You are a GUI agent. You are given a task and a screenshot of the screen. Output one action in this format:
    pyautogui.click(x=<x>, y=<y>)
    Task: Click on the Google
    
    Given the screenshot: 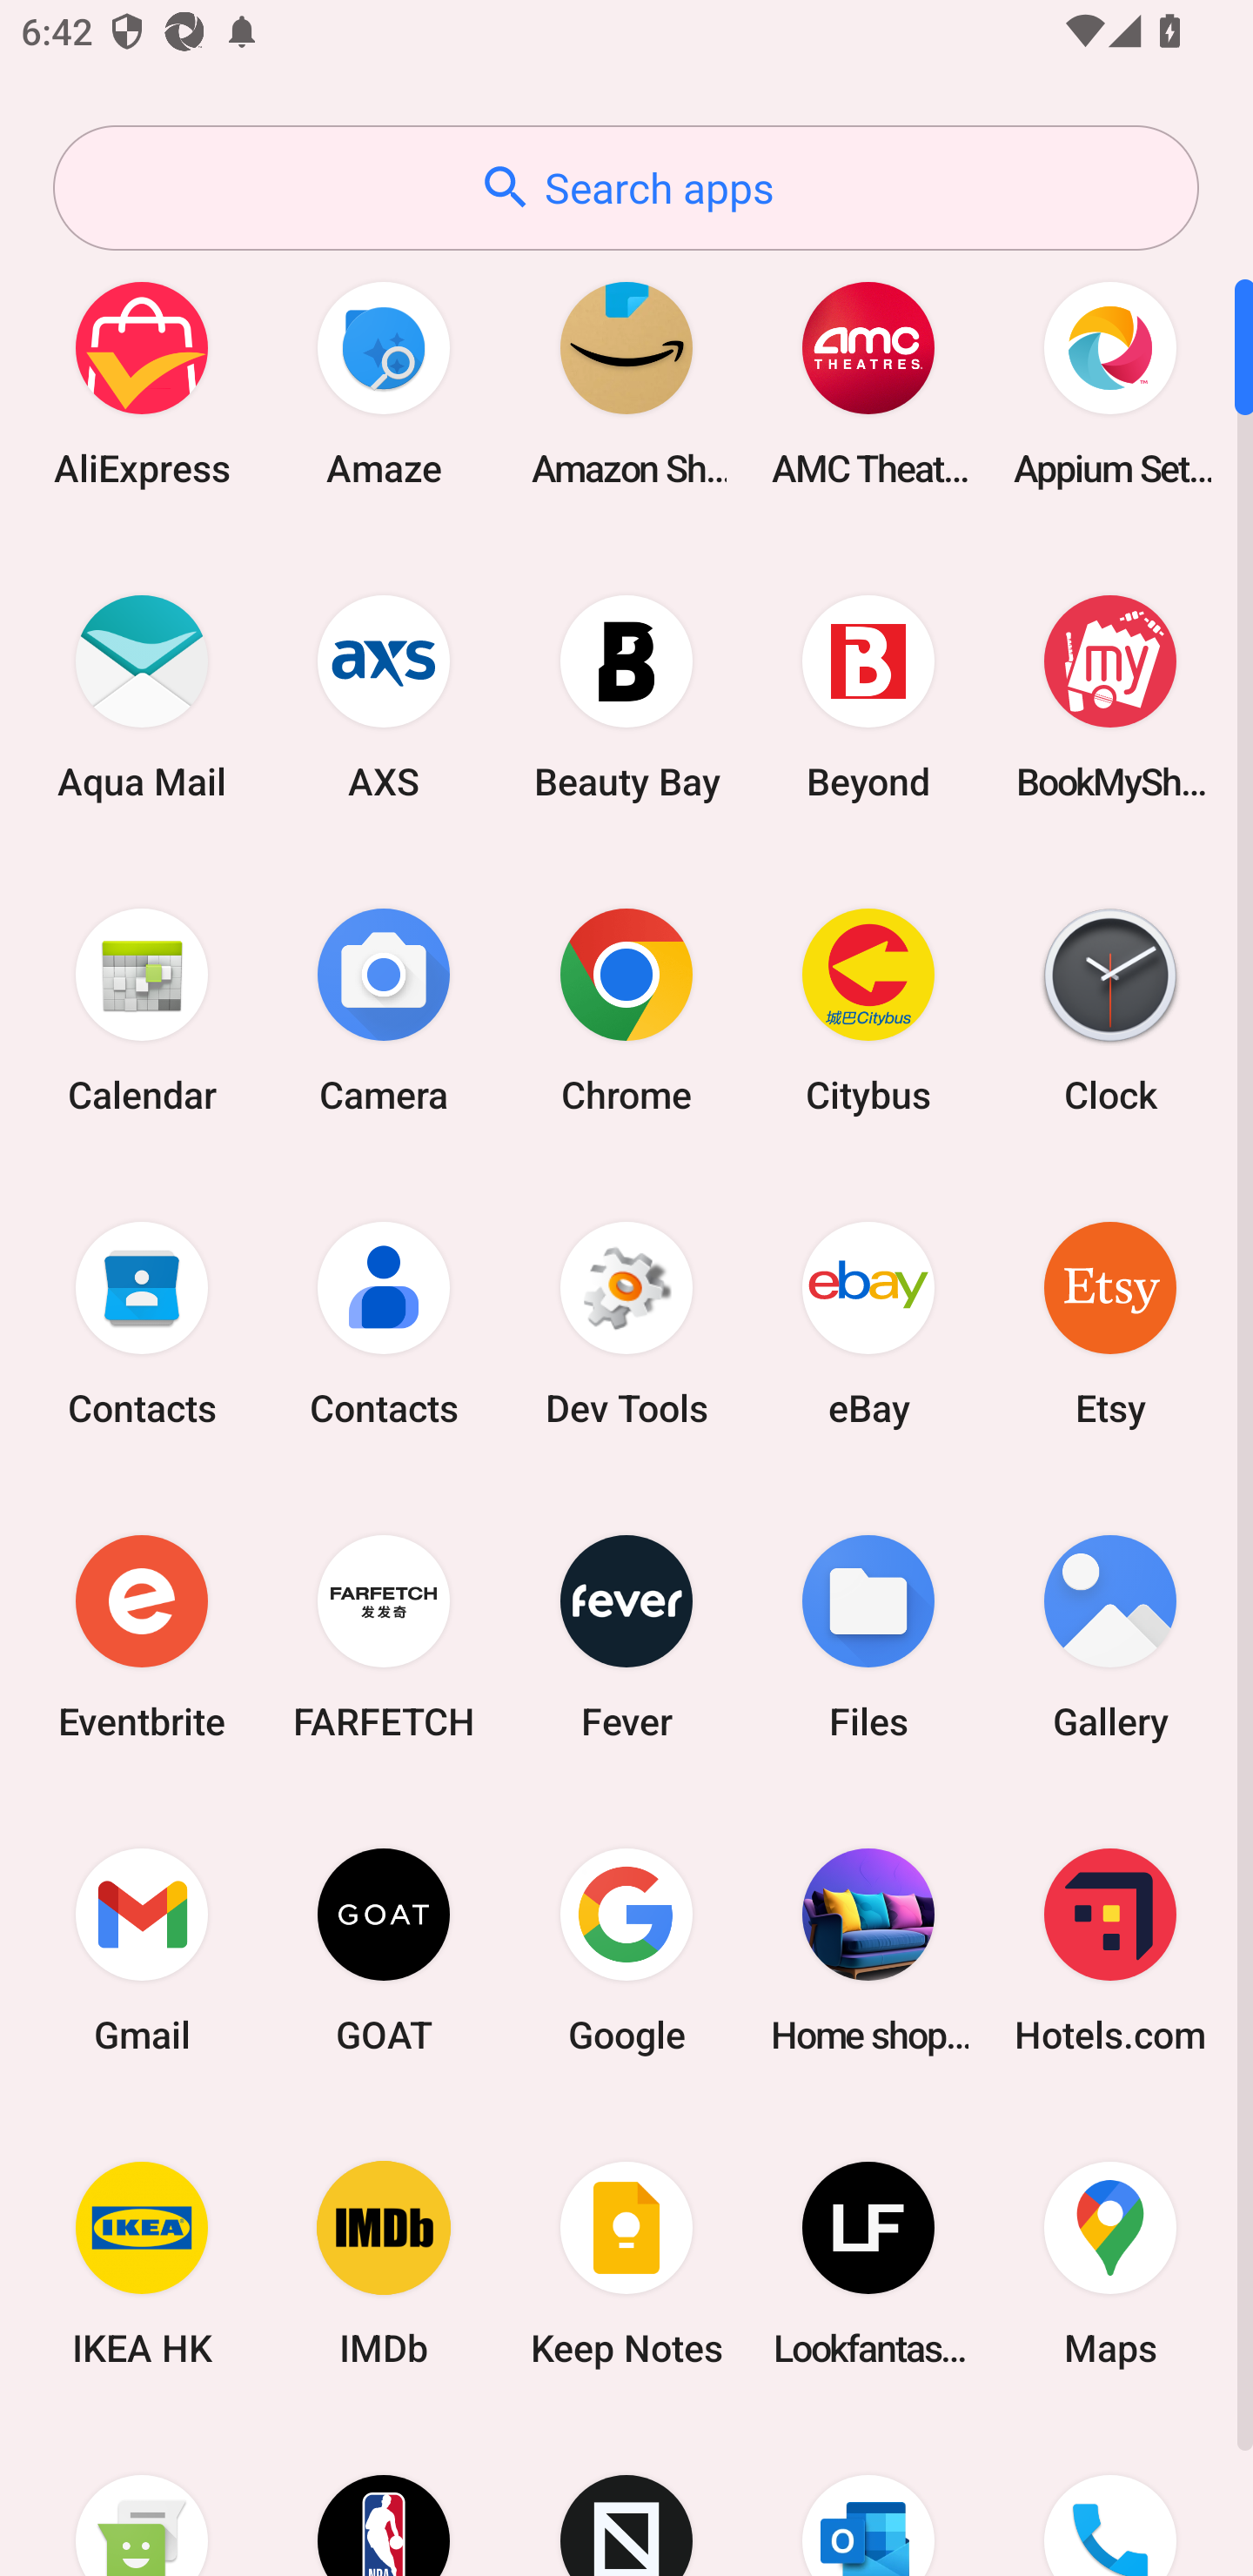 What is the action you would take?
    pyautogui.click(x=626, y=1949)
    